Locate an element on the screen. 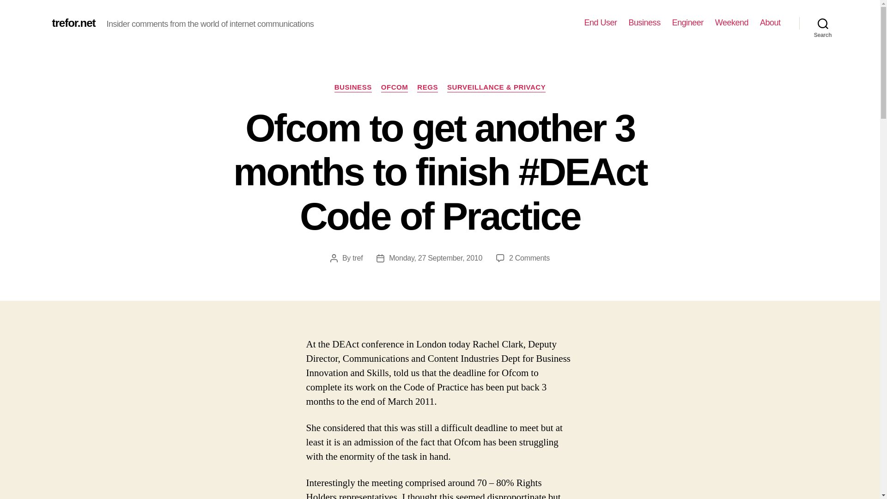 This screenshot has height=499, width=887. BUSINESS is located at coordinates (353, 88).